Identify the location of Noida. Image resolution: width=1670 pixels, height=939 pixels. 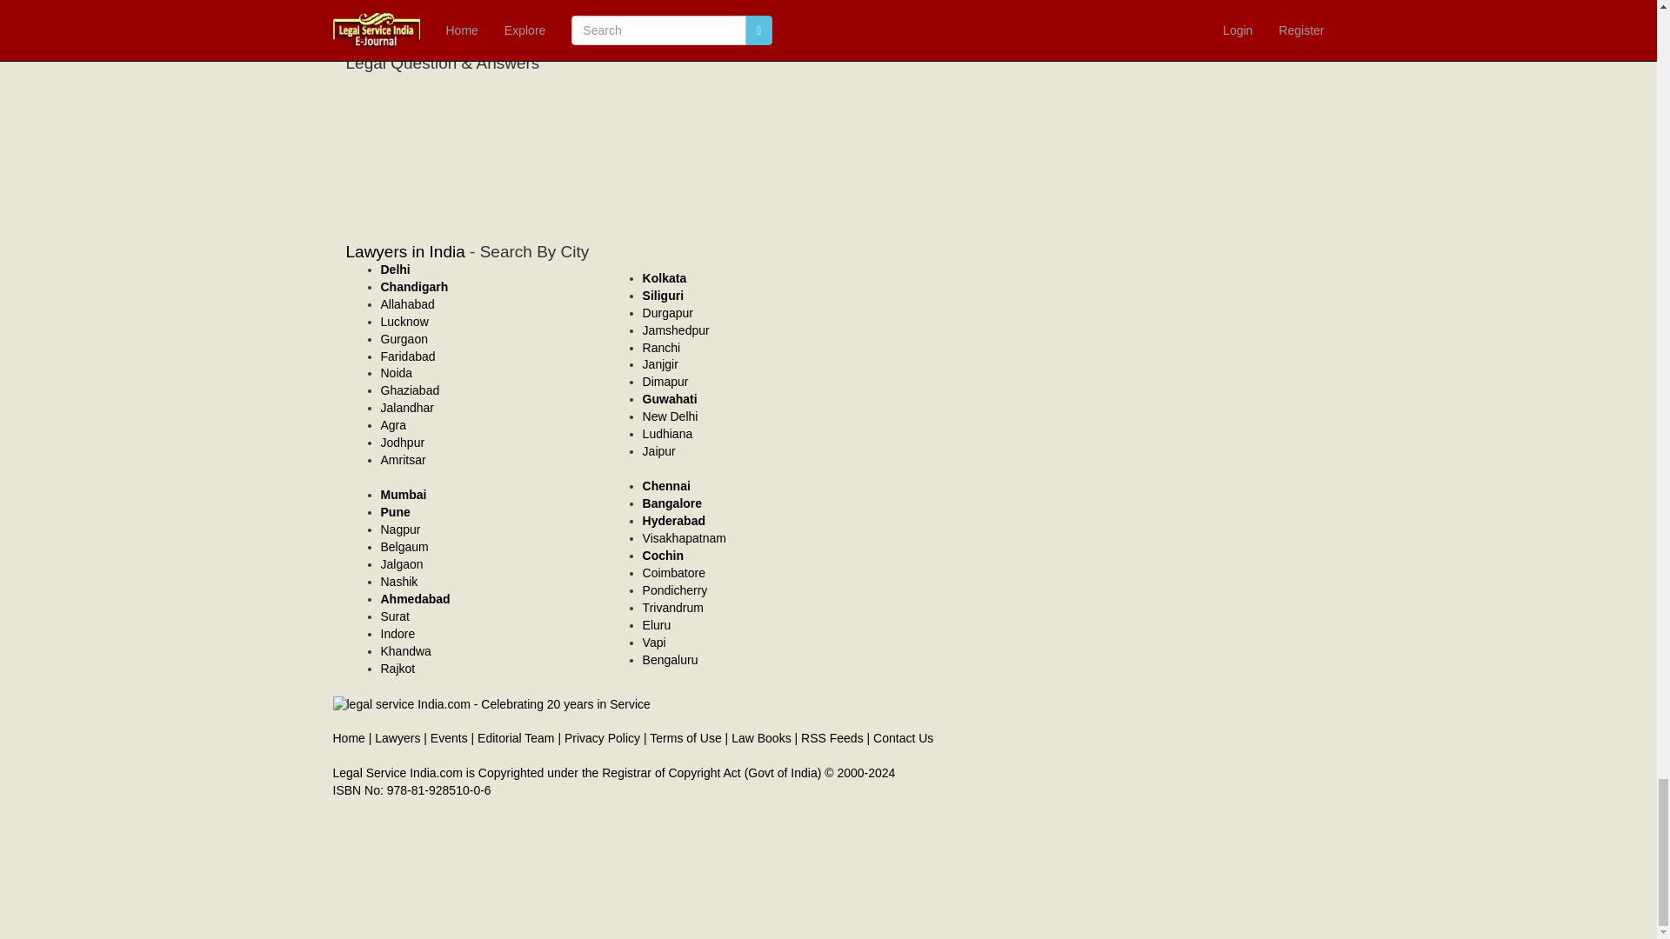
(397, 373).